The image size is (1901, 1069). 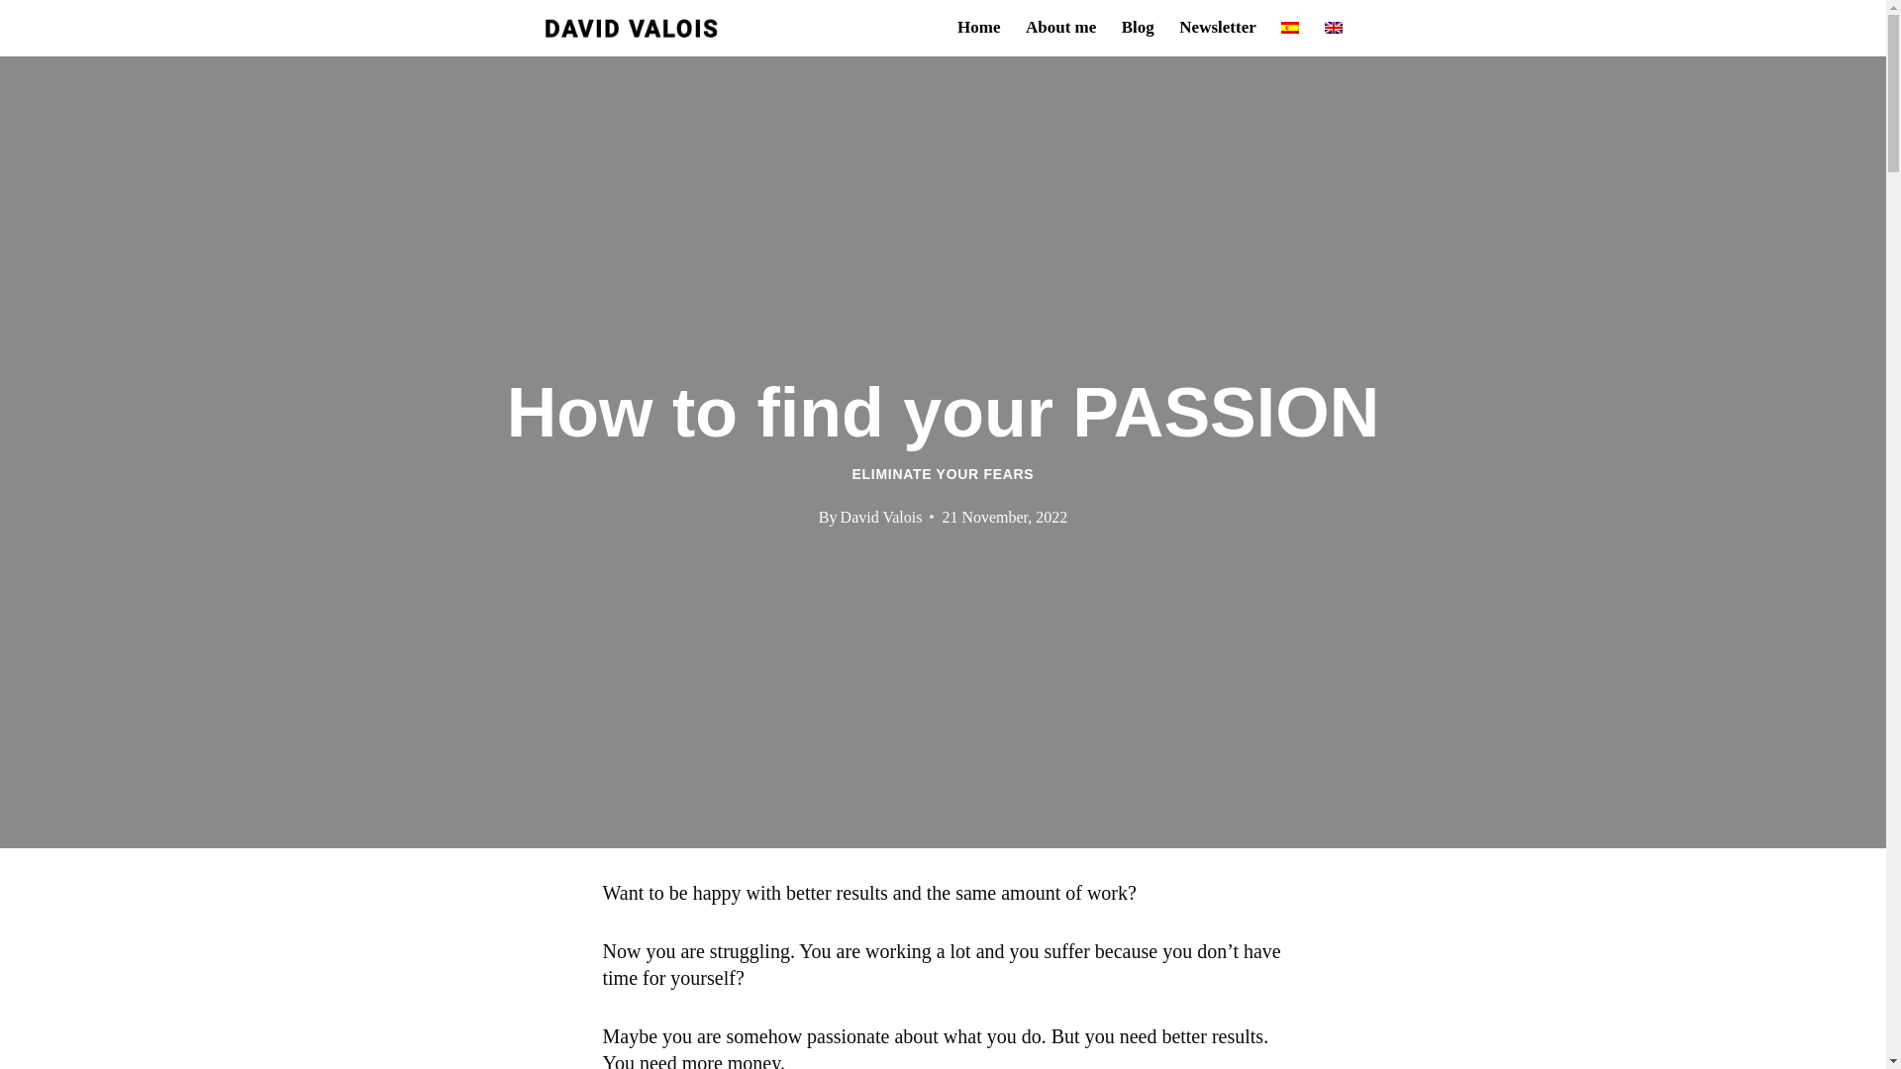 What do you see at coordinates (943, 473) in the screenshot?
I see `ELIMINATE YOUR FEARS` at bounding box center [943, 473].